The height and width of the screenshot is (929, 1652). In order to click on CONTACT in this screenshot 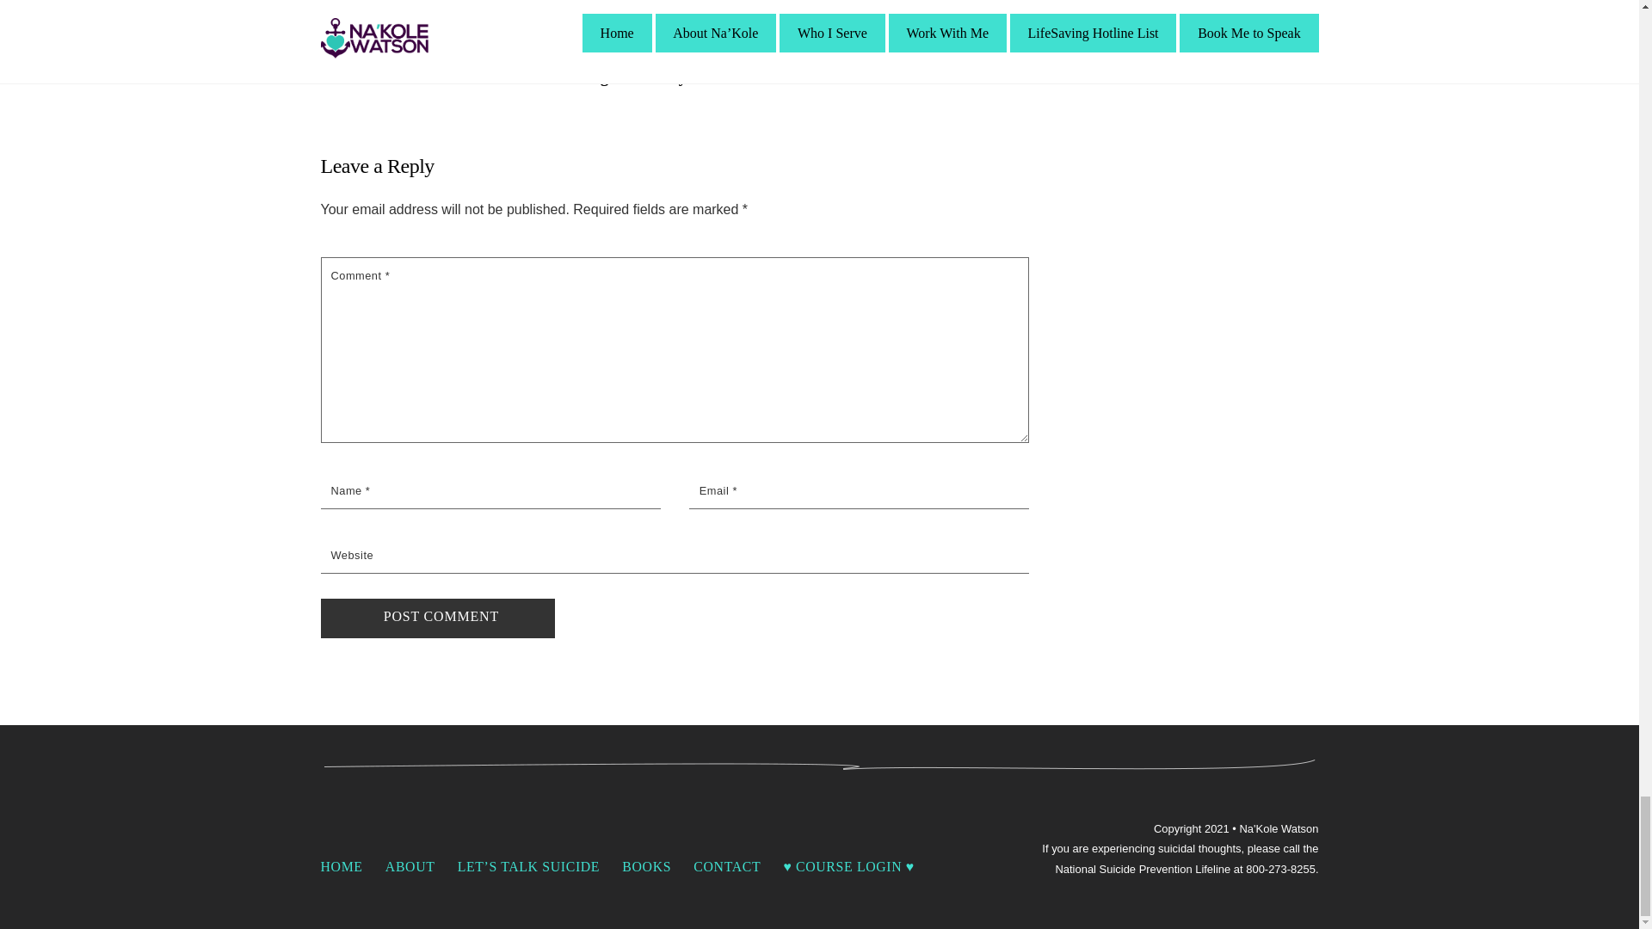, I will do `click(726, 867)`.